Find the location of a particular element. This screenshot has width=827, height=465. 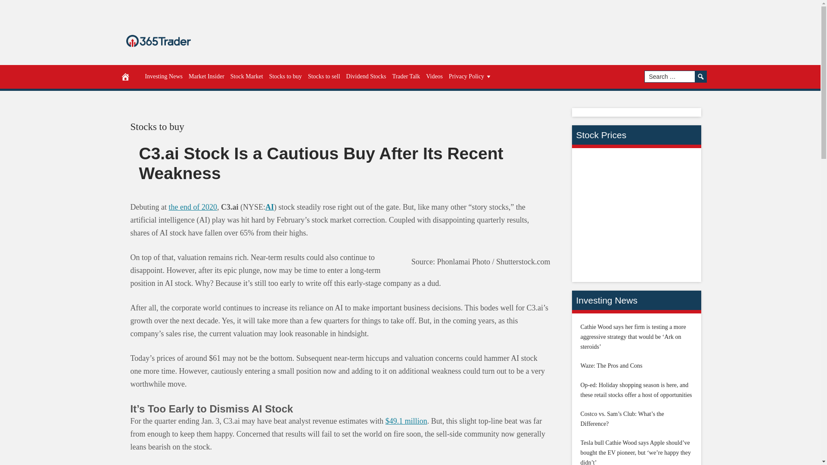

AI is located at coordinates (270, 207).